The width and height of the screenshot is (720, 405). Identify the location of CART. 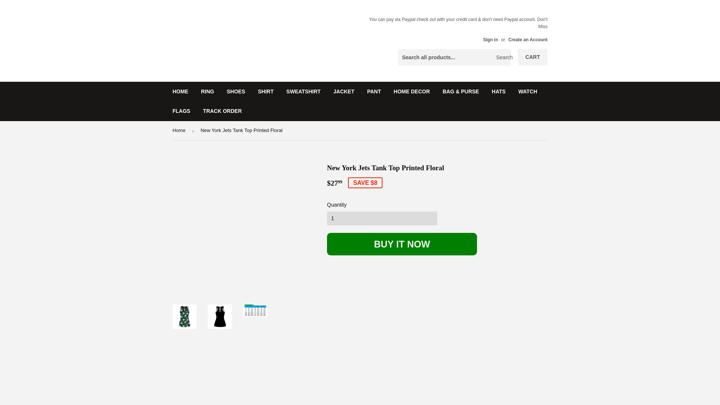
(532, 57).